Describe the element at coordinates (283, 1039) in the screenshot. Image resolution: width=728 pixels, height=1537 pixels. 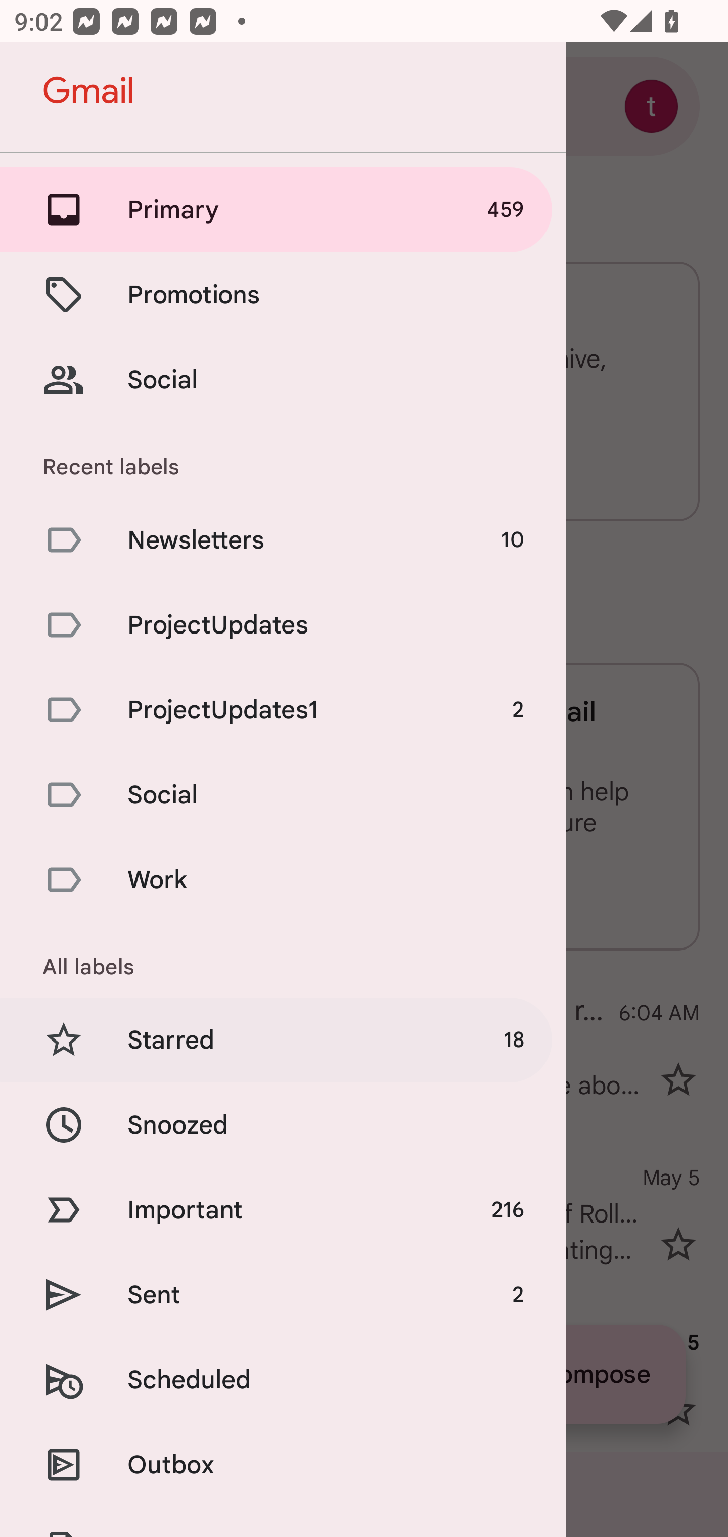
I see `Starred 18` at that location.